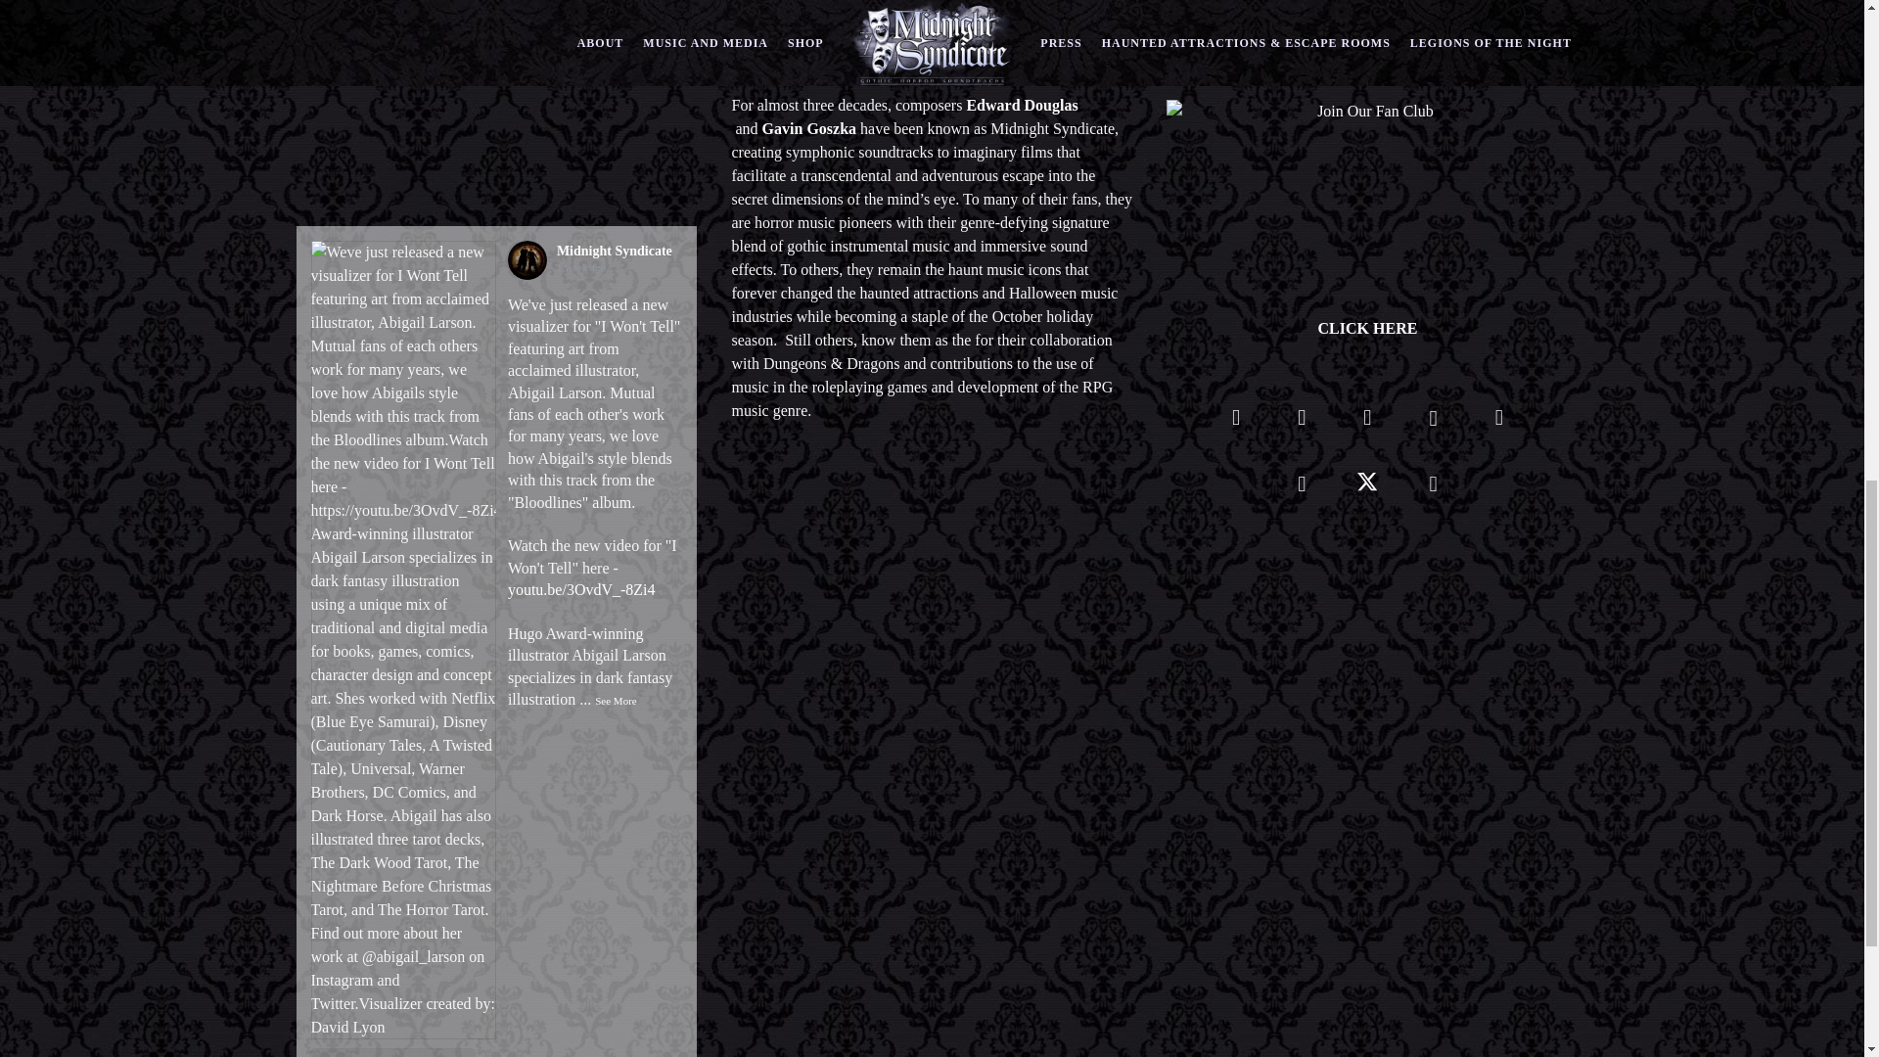 The width and height of the screenshot is (1879, 1057). I want to click on youtube, so click(1433, 430).